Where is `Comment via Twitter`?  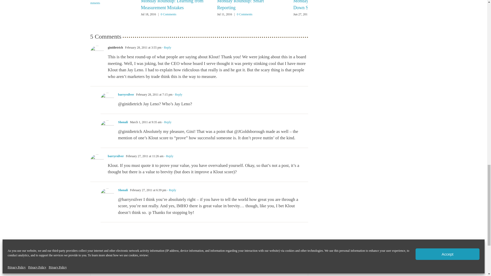 Comment via Twitter is located at coordinates (296, 256).